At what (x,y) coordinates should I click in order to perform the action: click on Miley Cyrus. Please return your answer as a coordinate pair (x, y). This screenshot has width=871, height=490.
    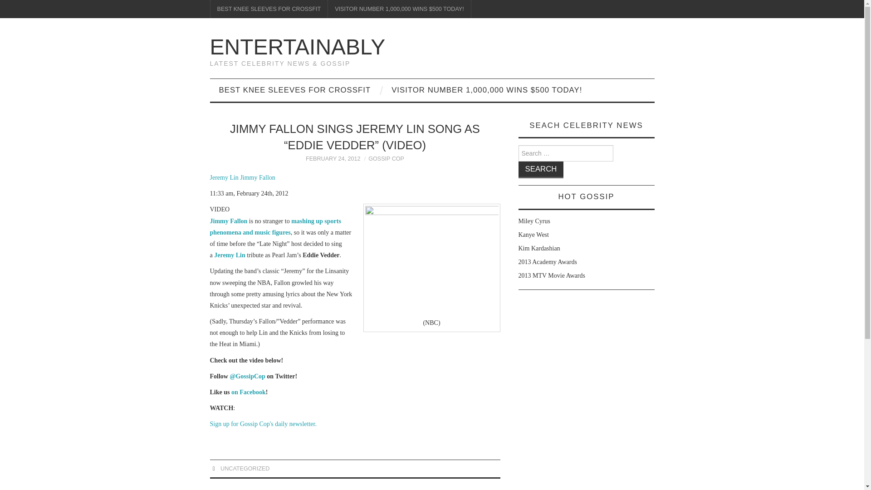
    Looking at the image, I should click on (533, 220).